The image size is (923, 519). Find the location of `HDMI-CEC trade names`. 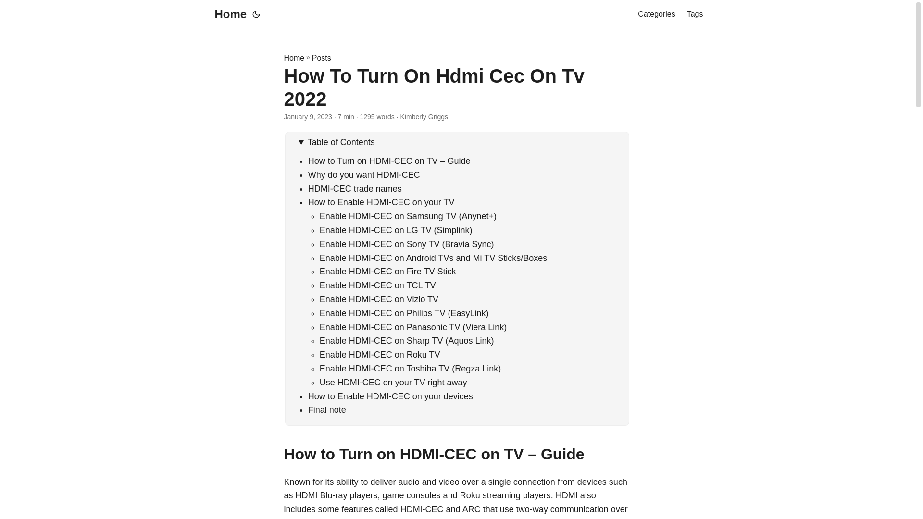

HDMI-CEC trade names is located at coordinates (355, 188).